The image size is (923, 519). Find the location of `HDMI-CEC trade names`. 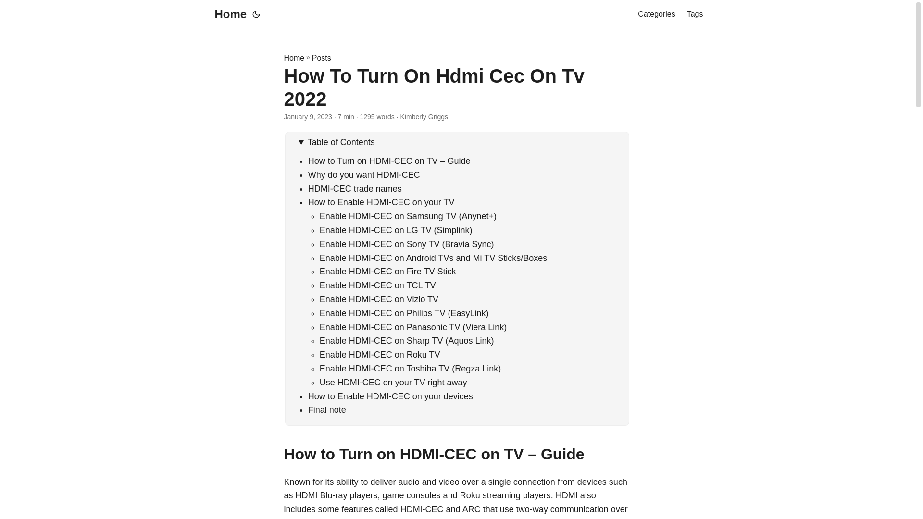

HDMI-CEC trade names is located at coordinates (355, 188).